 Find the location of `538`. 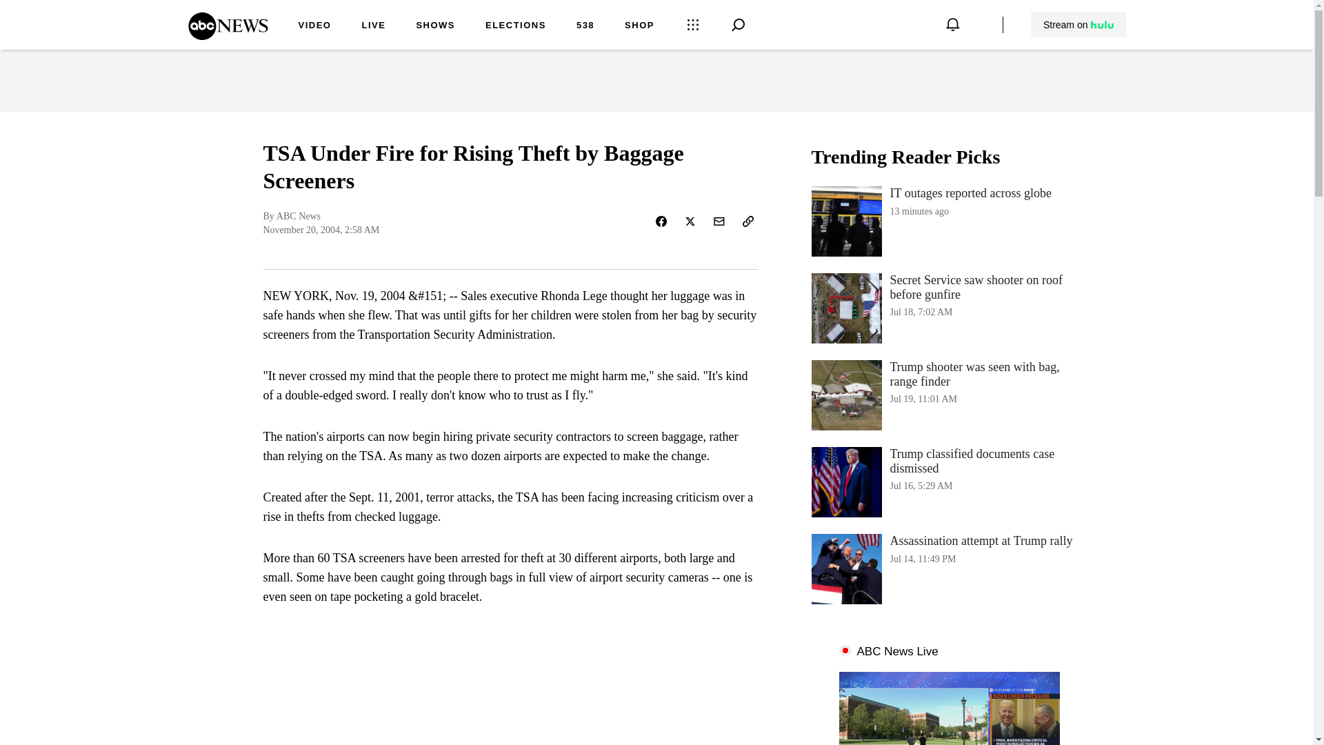

538 is located at coordinates (1079, 25).